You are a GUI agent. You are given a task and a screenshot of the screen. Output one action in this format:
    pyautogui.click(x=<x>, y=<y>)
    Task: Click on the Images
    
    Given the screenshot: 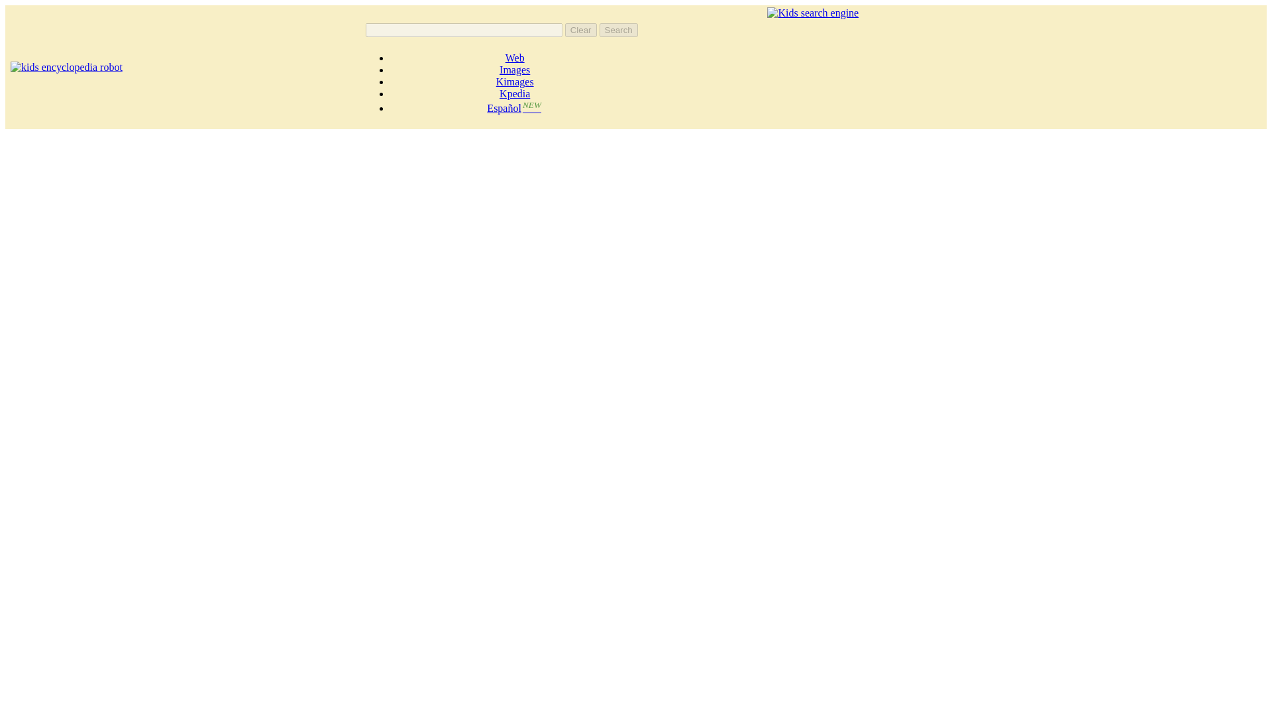 What is the action you would take?
    pyautogui.click(x=515, y=70)
    